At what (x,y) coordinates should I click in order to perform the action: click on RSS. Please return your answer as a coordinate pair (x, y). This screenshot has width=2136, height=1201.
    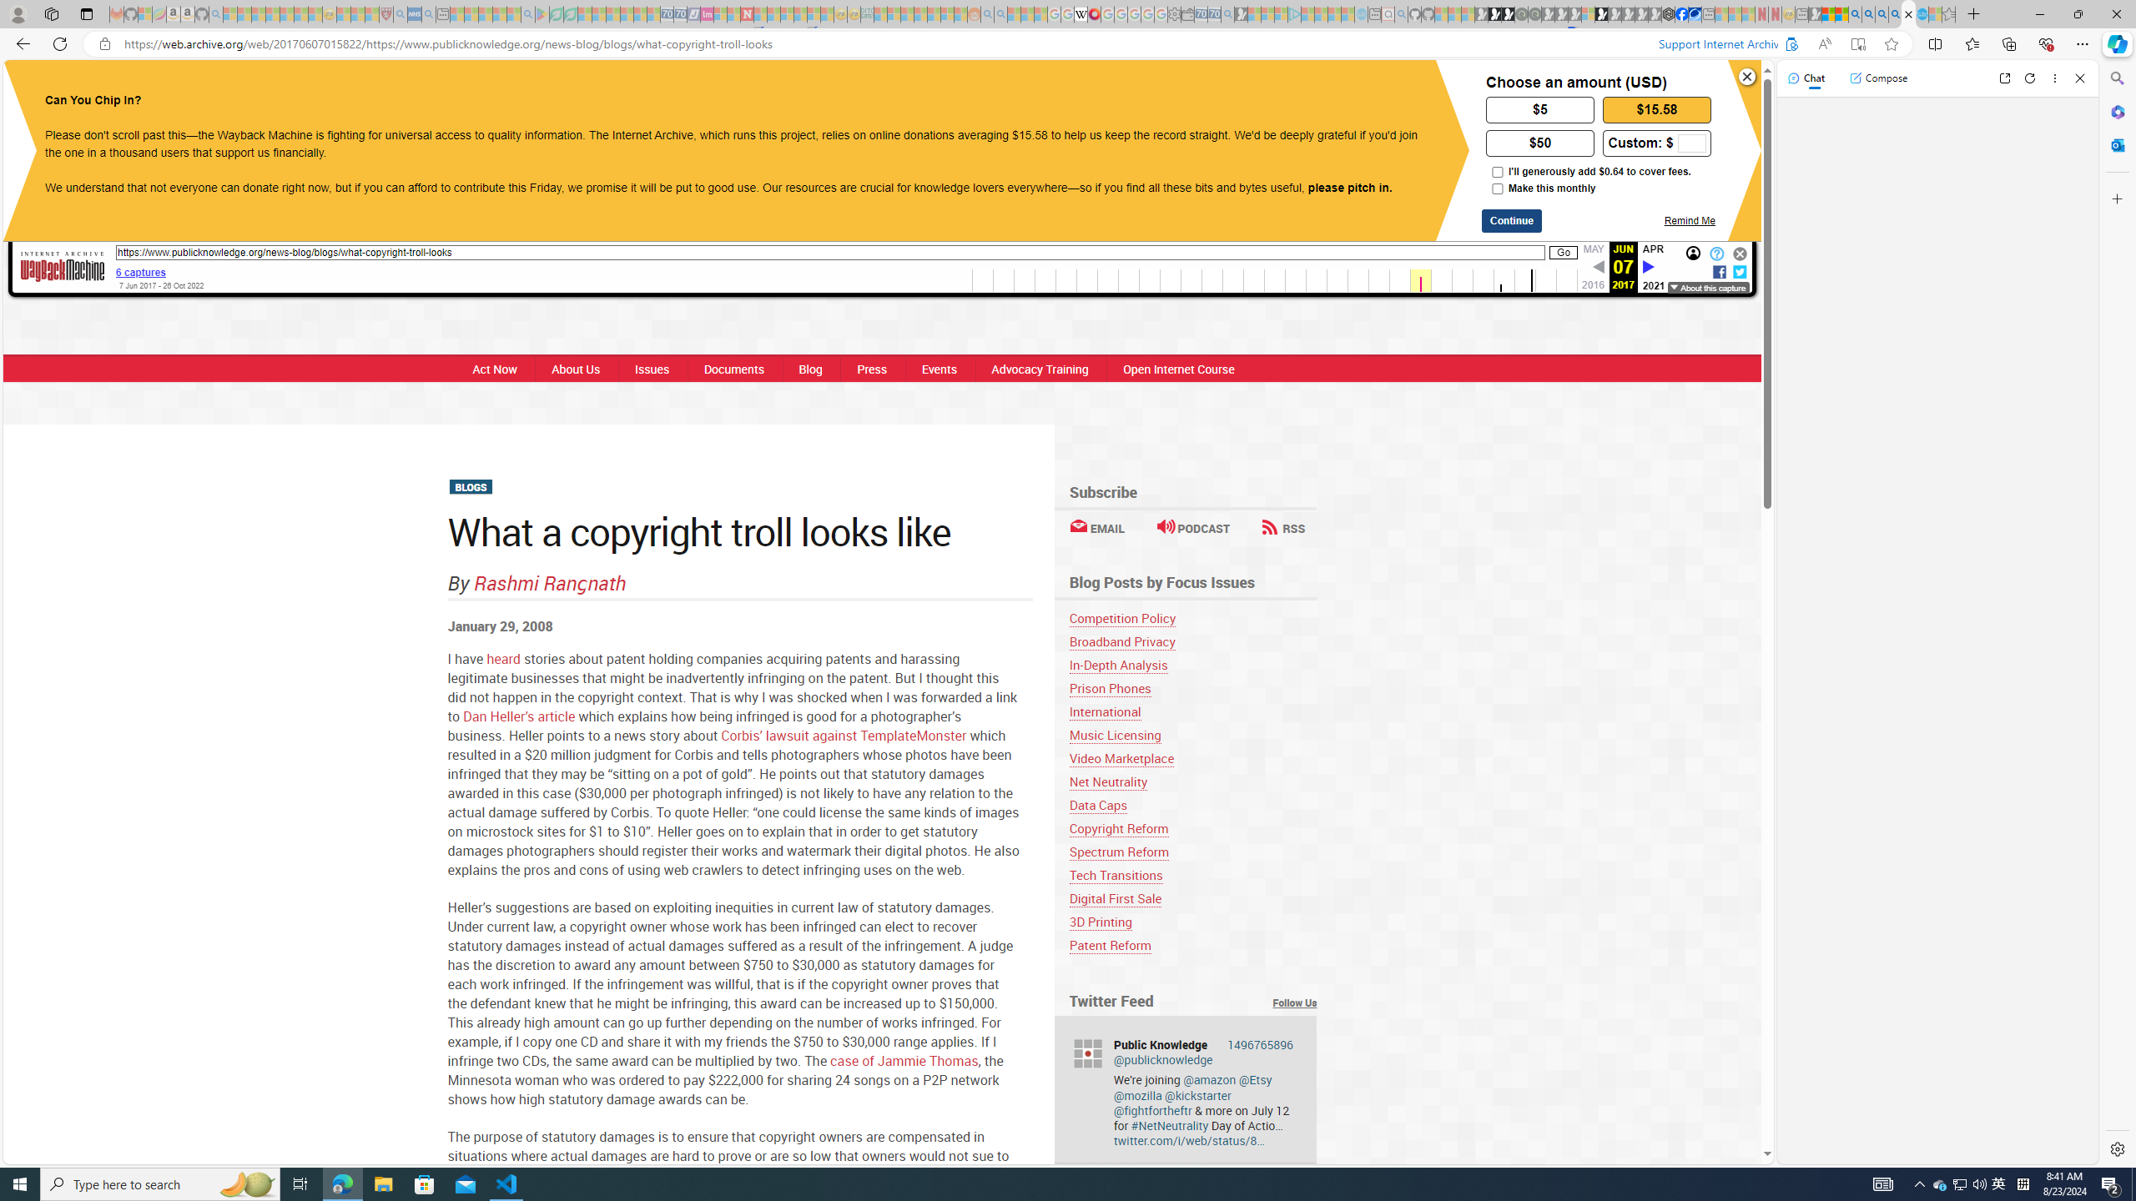
    Looking at the image, I should click on (1283, 528).